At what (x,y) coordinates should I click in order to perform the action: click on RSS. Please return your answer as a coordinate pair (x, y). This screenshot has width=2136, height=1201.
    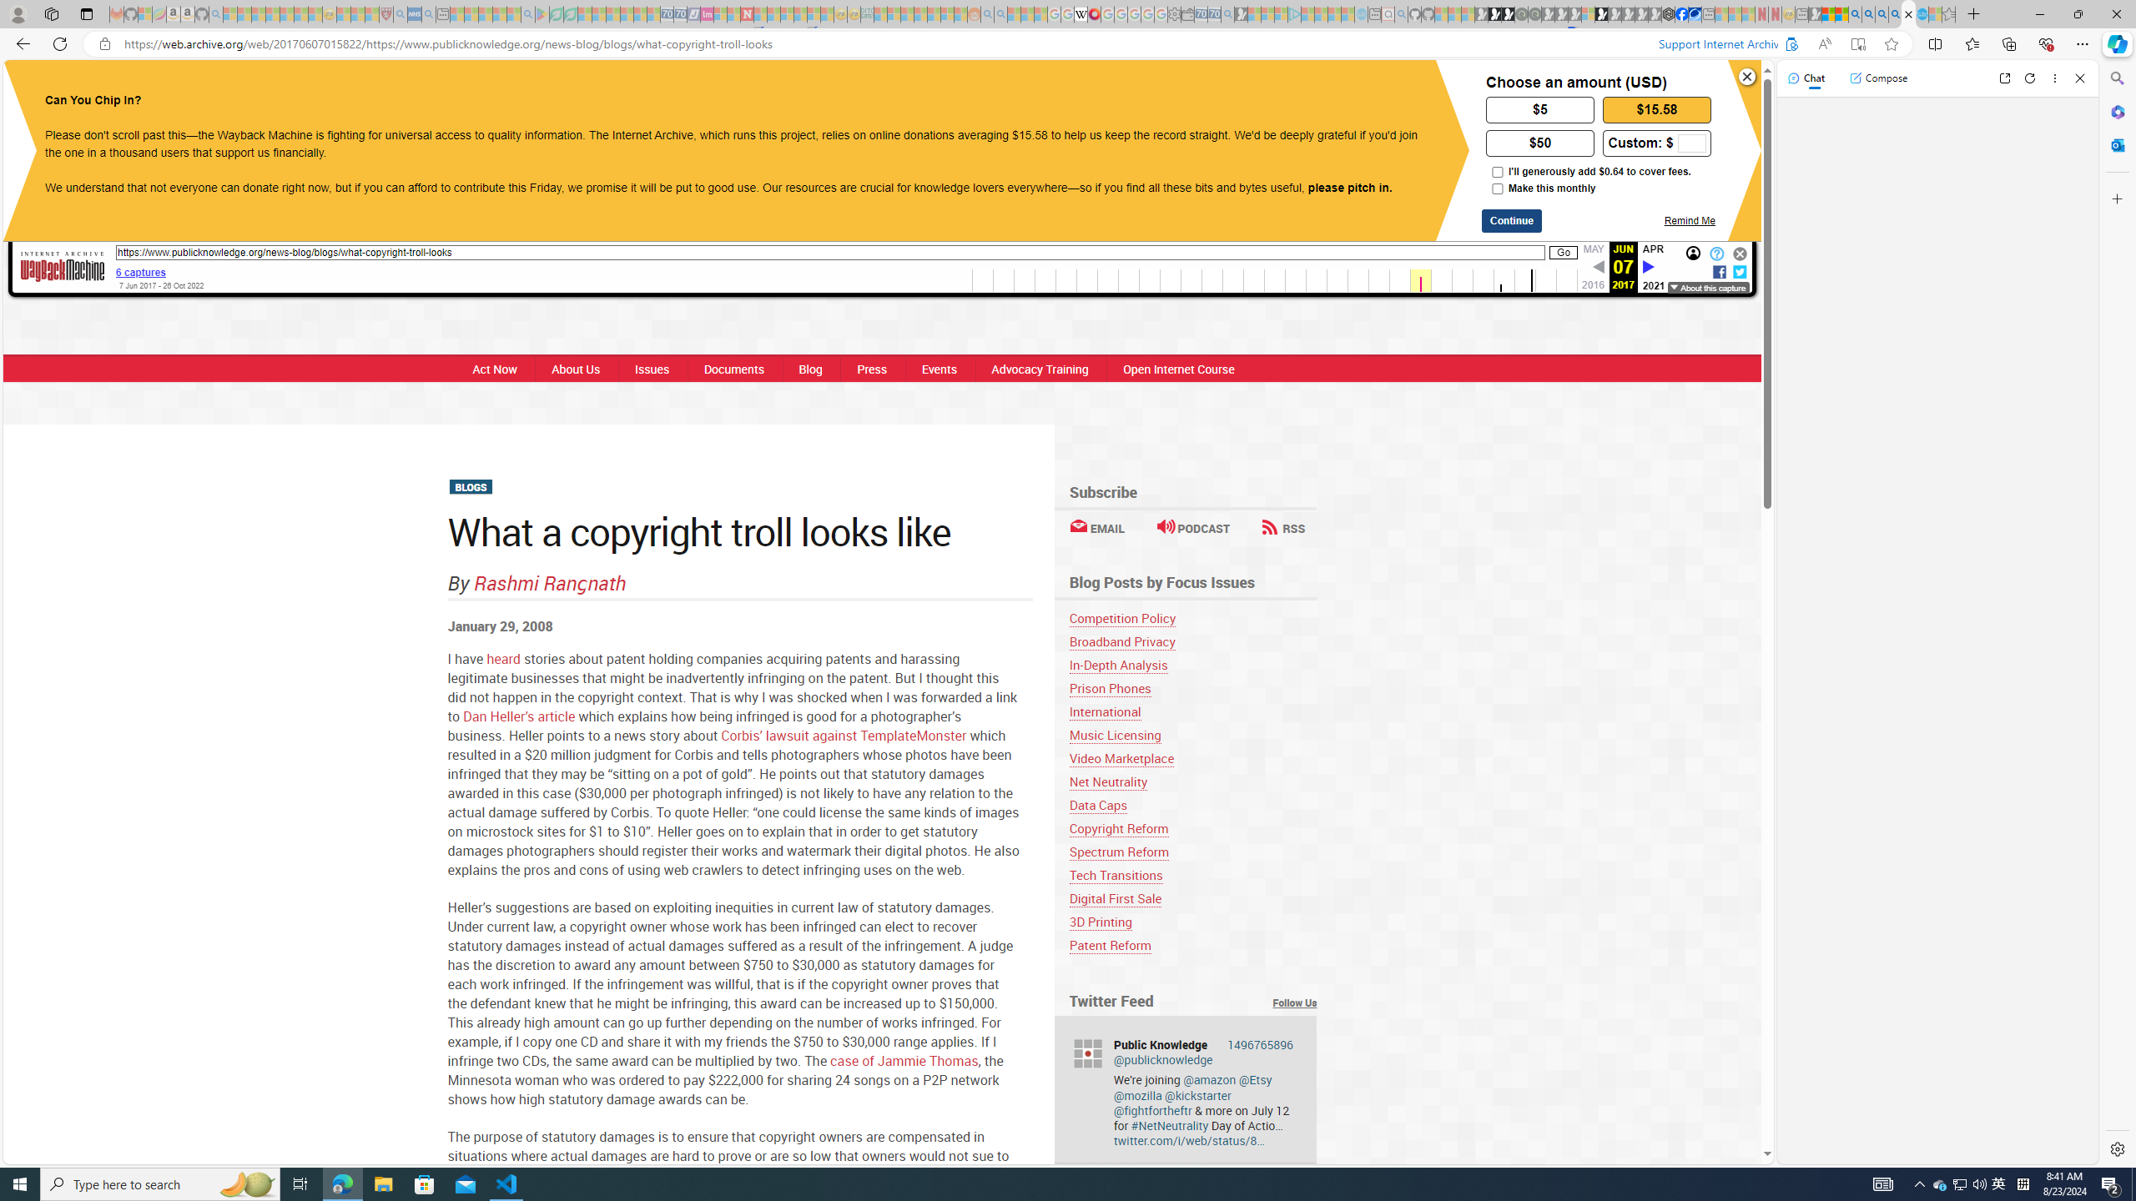
    Looking at the image, I should click on (1283, 528).